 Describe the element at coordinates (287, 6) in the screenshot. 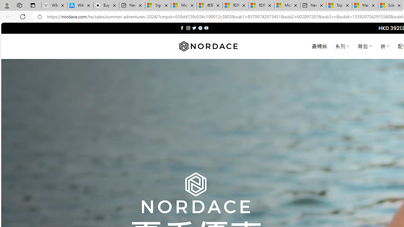

I see `Microsoft account | Account Checkup` at that location.